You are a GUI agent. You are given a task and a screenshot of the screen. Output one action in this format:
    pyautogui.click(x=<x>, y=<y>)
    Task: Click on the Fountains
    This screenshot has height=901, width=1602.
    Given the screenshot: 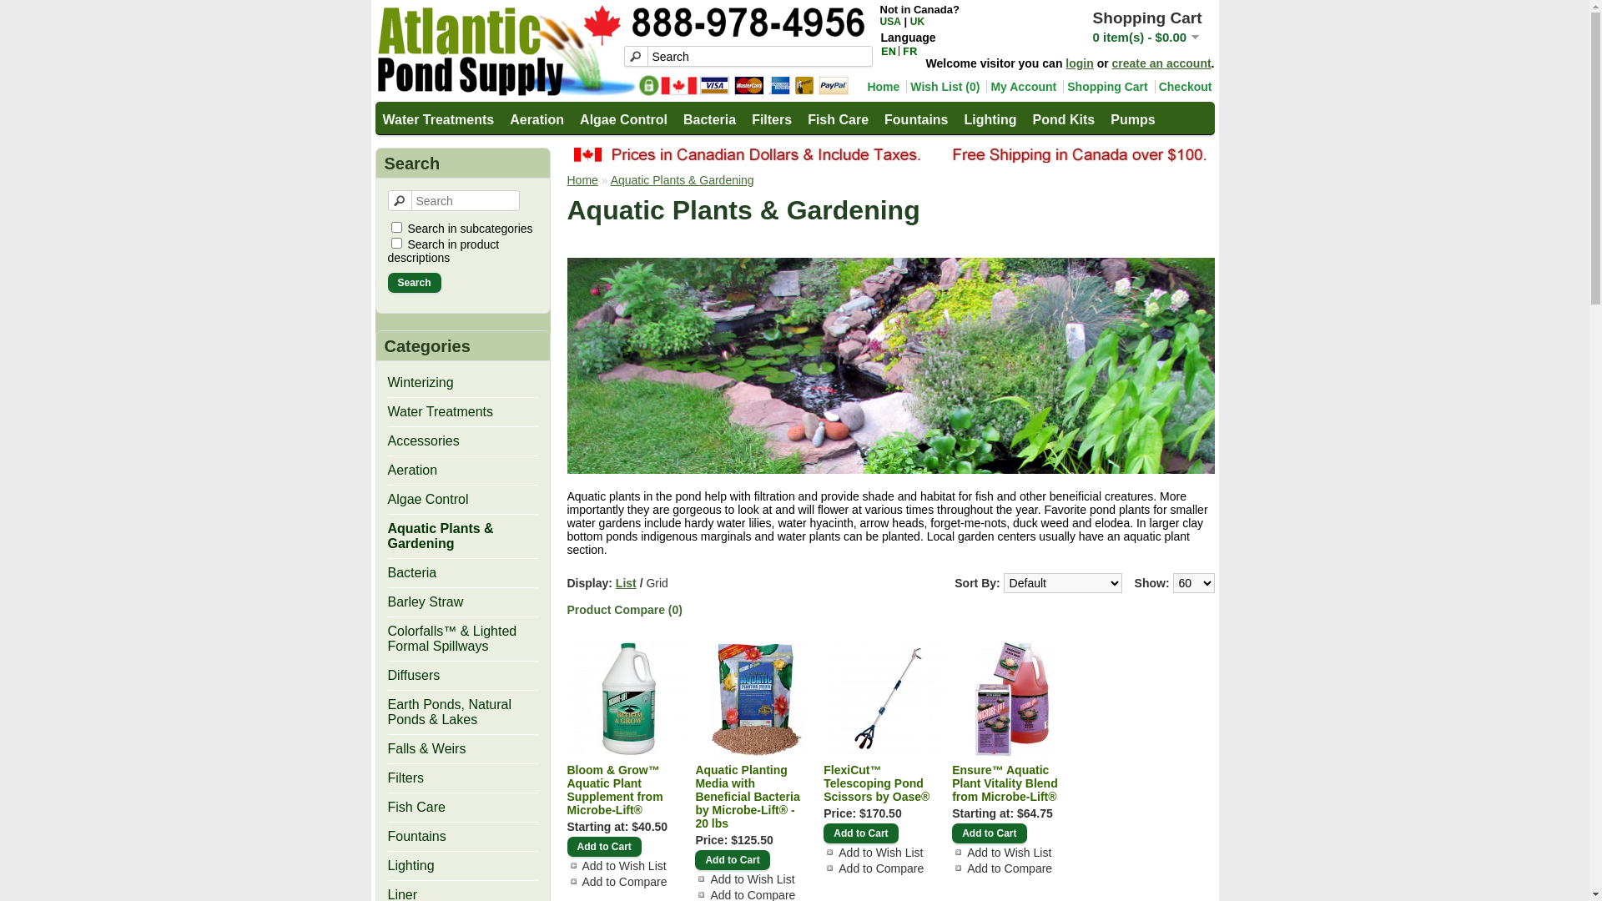 What is the action you would take?
    pyautogui.click(x=915, y=118)
    